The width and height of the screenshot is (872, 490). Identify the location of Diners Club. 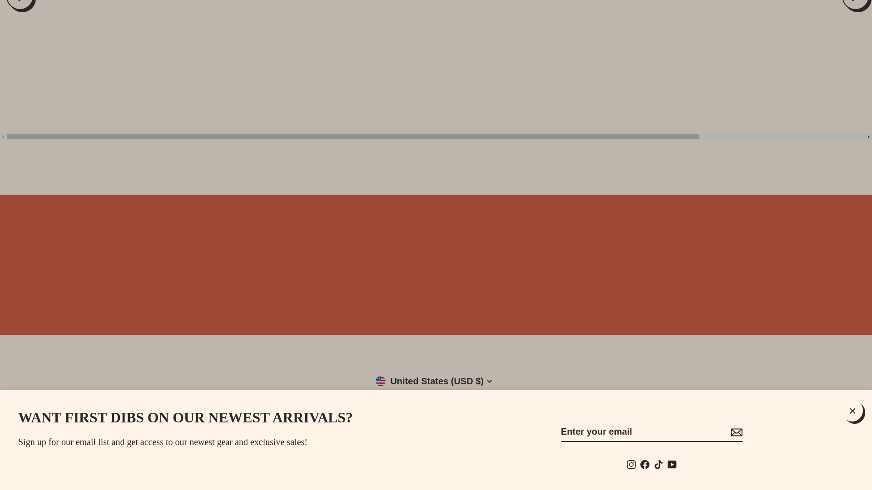
(373, 466).